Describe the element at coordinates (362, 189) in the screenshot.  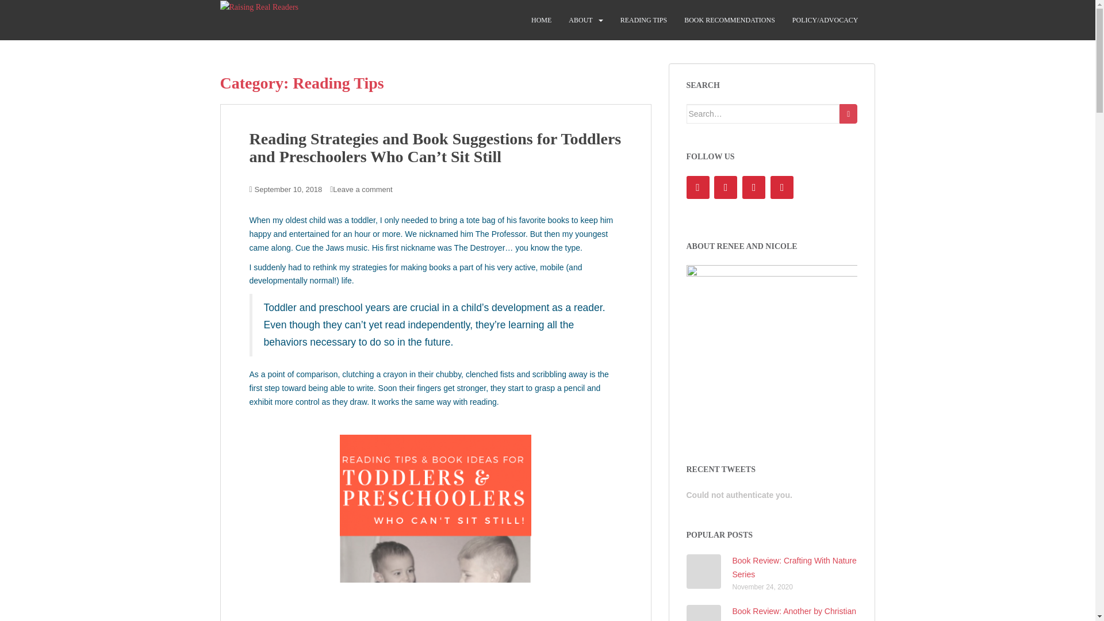
I see `Leave a comment` at that location.